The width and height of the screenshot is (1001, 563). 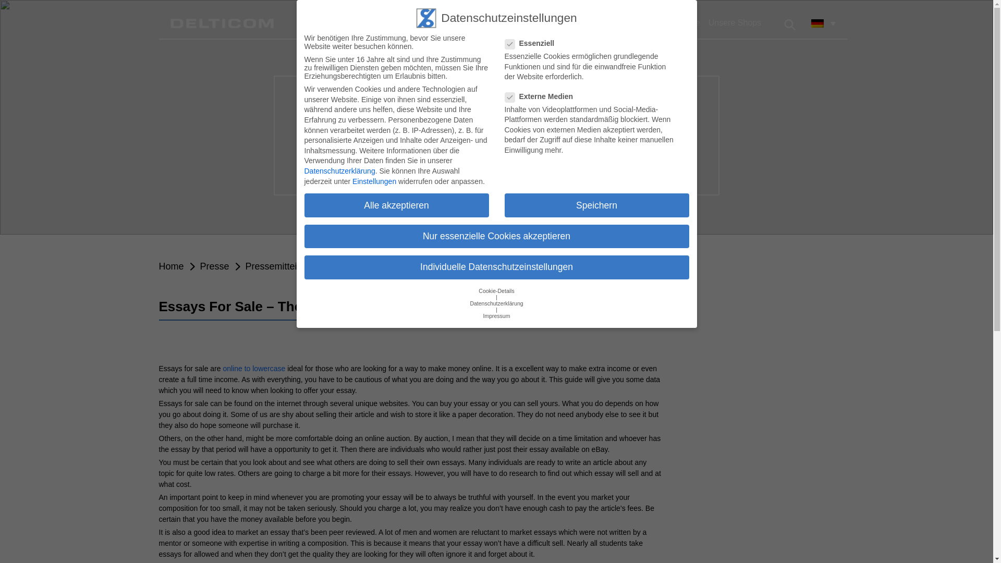 I want to click on online to lowercase, so click(x=253, y=368).